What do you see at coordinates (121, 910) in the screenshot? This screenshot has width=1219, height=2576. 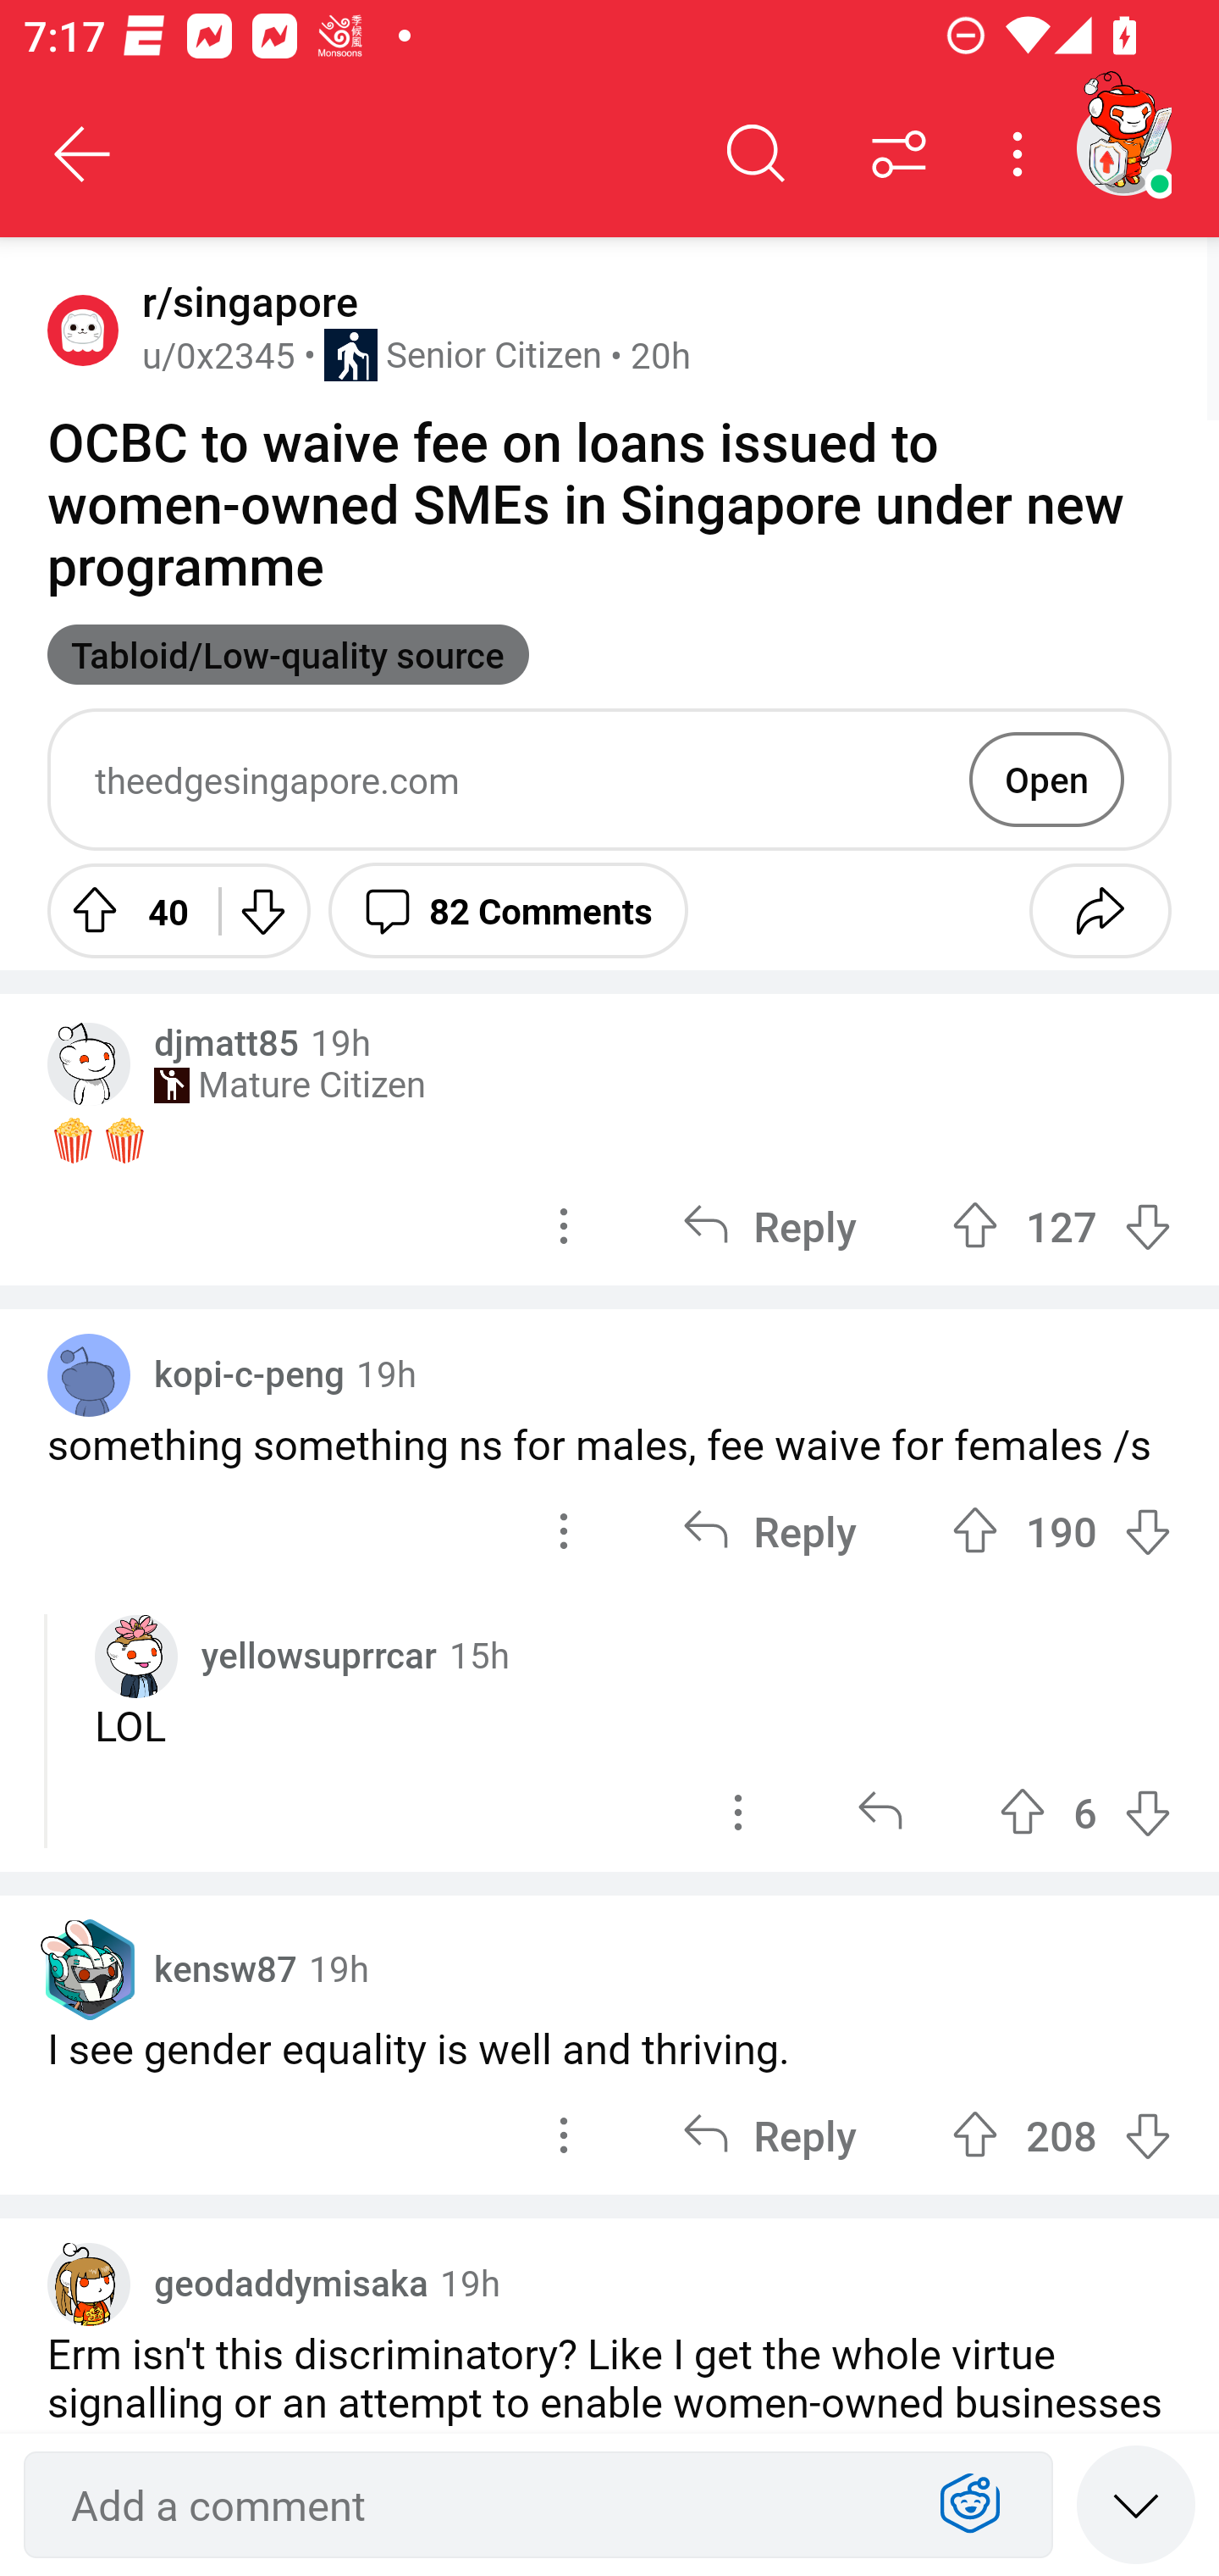 I see `Upvote 40` at bounding box center [121, 910].